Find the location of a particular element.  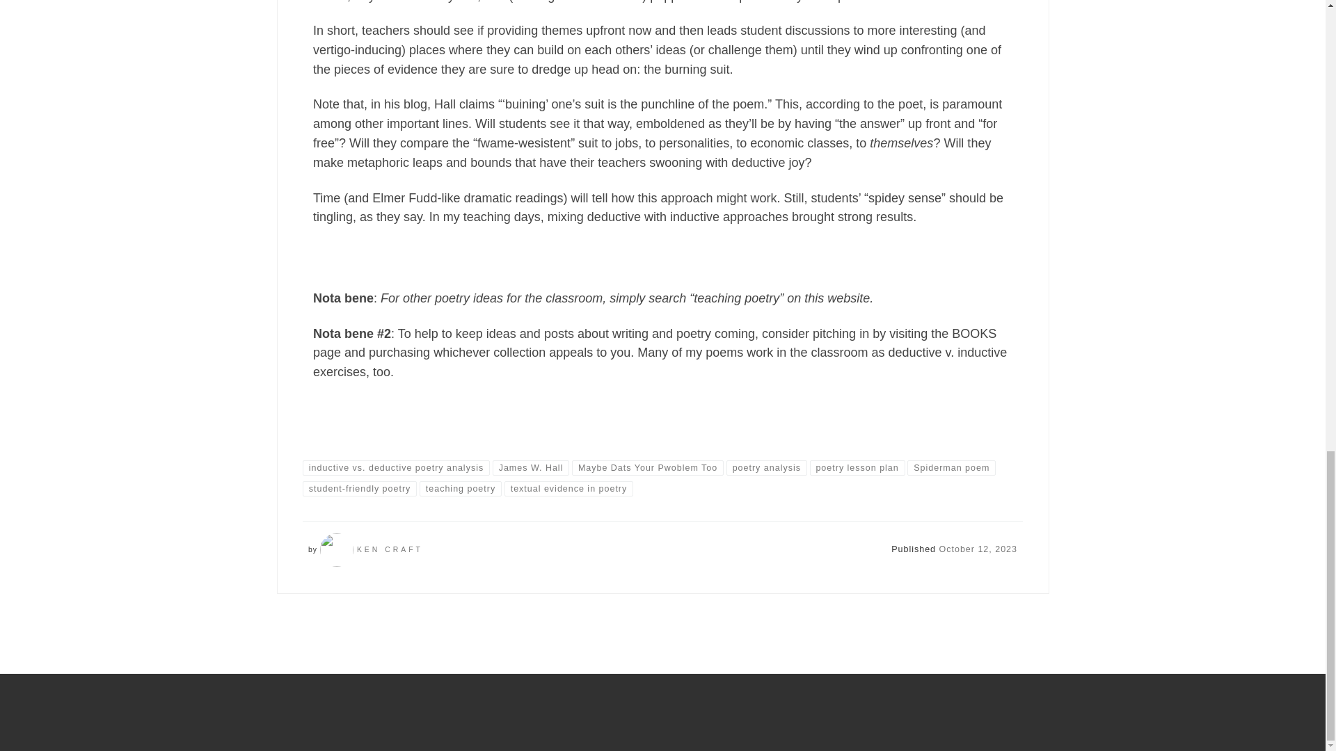

View all posts in student-friendly poetry is located at coordinates (360, 488).